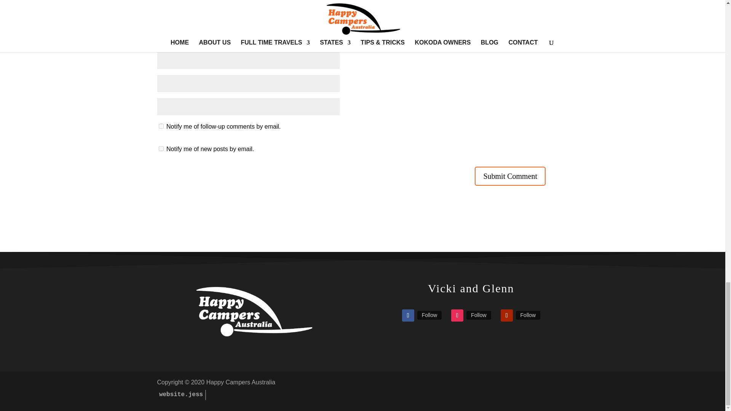 Image resolution: width=731 pixels, height=411 pixels. Describe the element at coordinates (478, 315) in the screenshot. I see `Instagram` at that location.